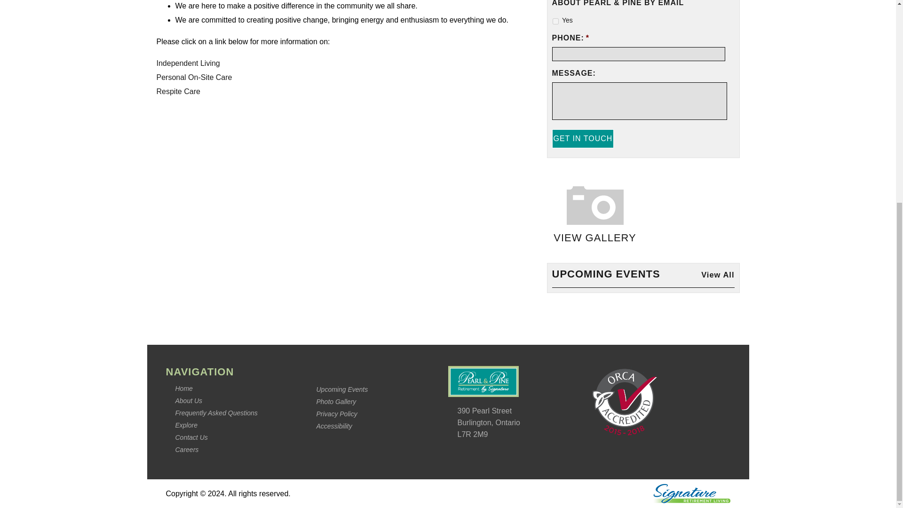  What do you see at coordinates (555, 21) in the screenshot?
I see `Yes` at bounding box center [555, 21].